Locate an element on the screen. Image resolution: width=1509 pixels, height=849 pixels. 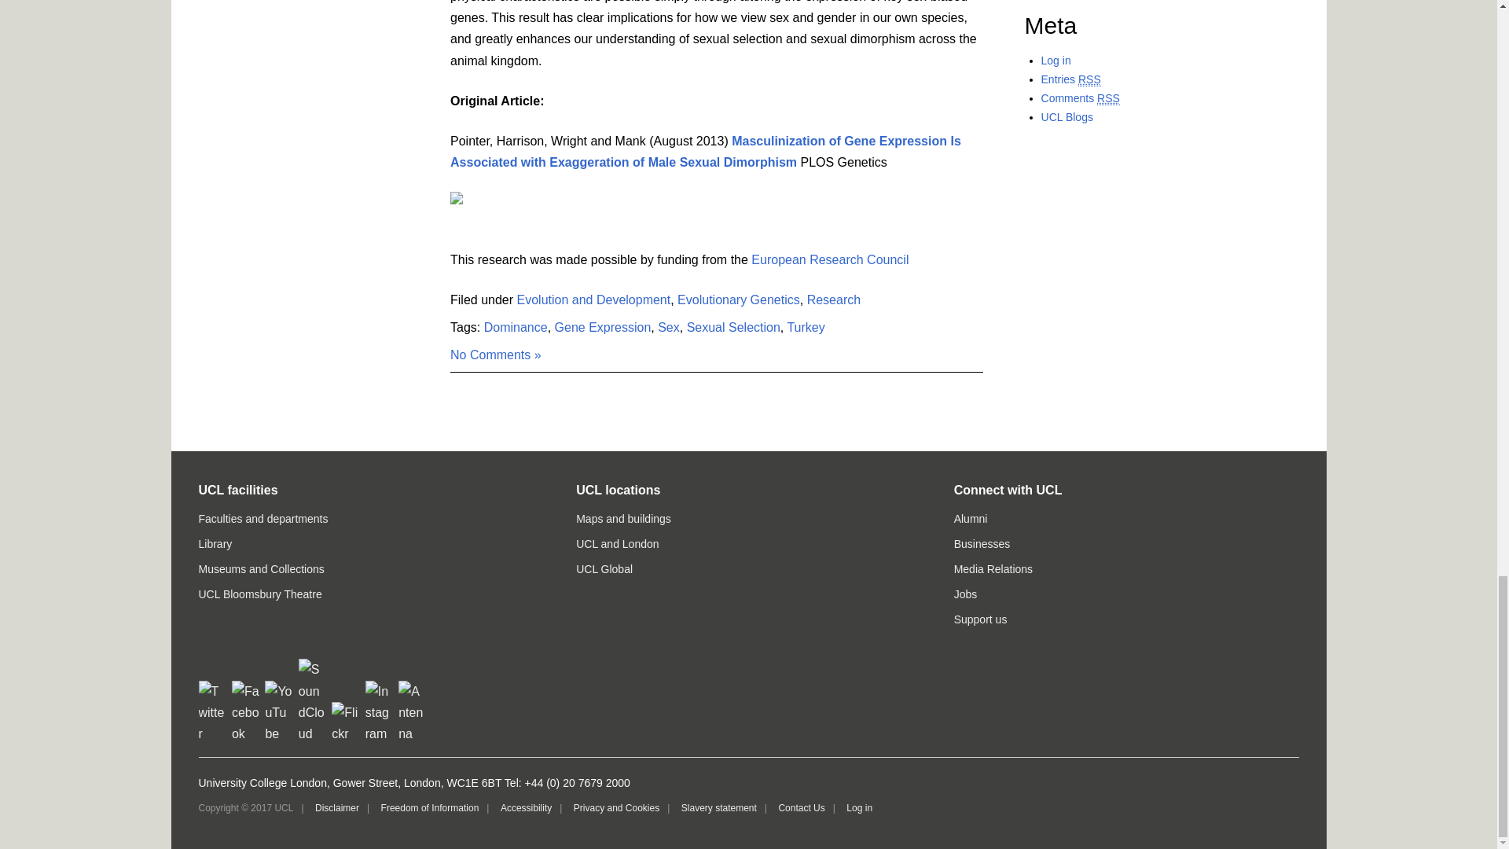
Turkey is located at coordinates (805, 327).